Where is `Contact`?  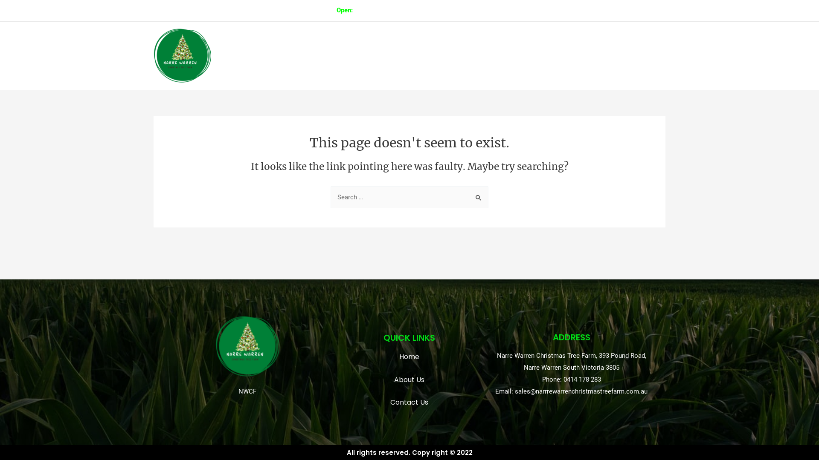
Contact is located at coordinates (647, 56).